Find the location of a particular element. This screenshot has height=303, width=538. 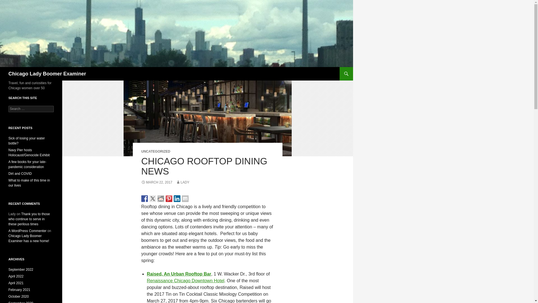

What to make of this time in our lives is located at coordinates (29, 183).